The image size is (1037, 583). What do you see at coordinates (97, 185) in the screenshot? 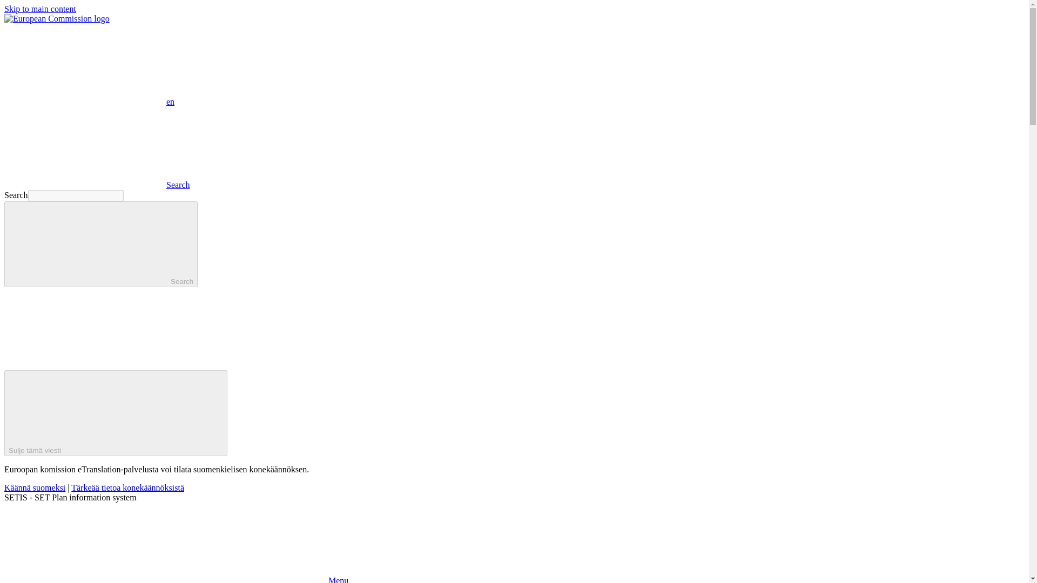
I see `Search` at bounding box center [97, 185].